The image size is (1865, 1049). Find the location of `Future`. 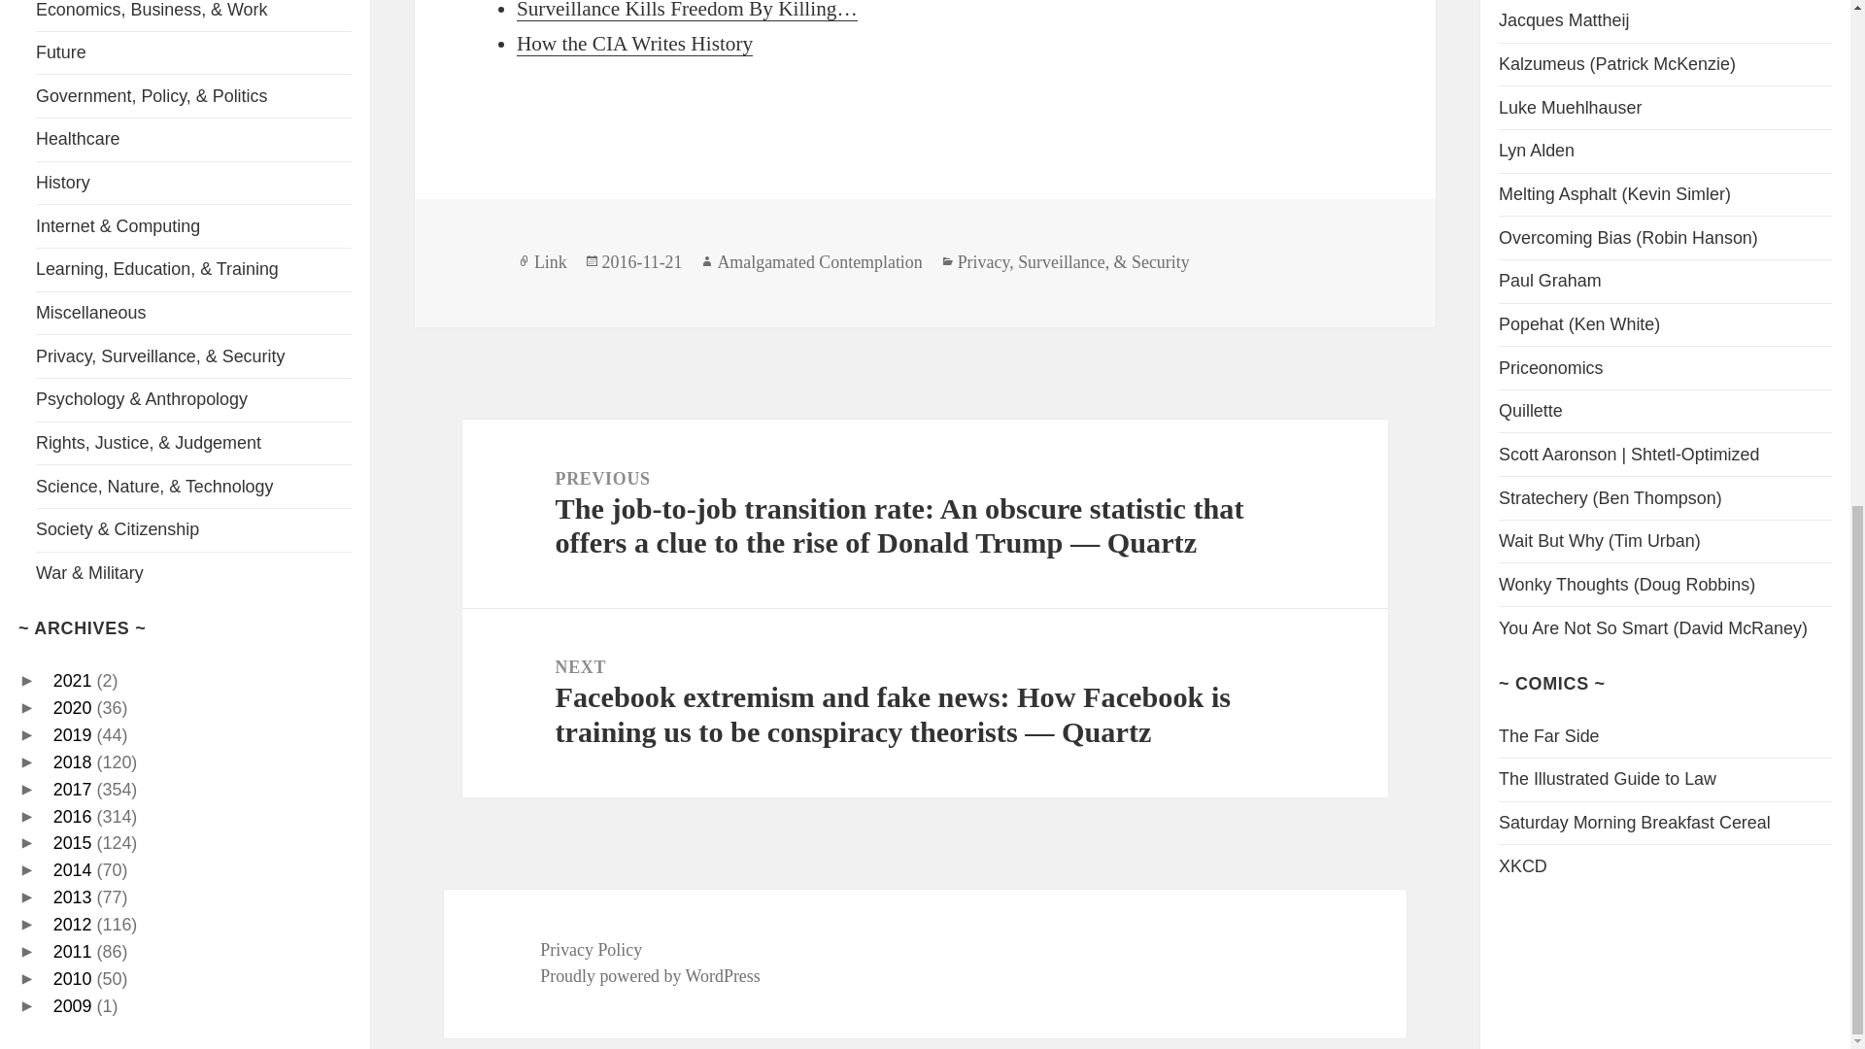

Future is located at coordinates (60, 52).